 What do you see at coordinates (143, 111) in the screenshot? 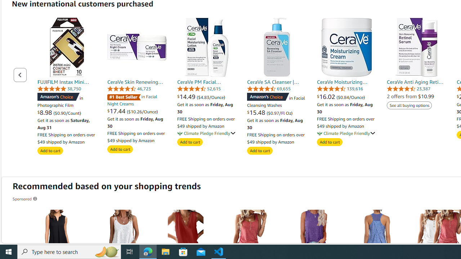
I see `($10.26/Ounce)` at bounding box center [143, 111].